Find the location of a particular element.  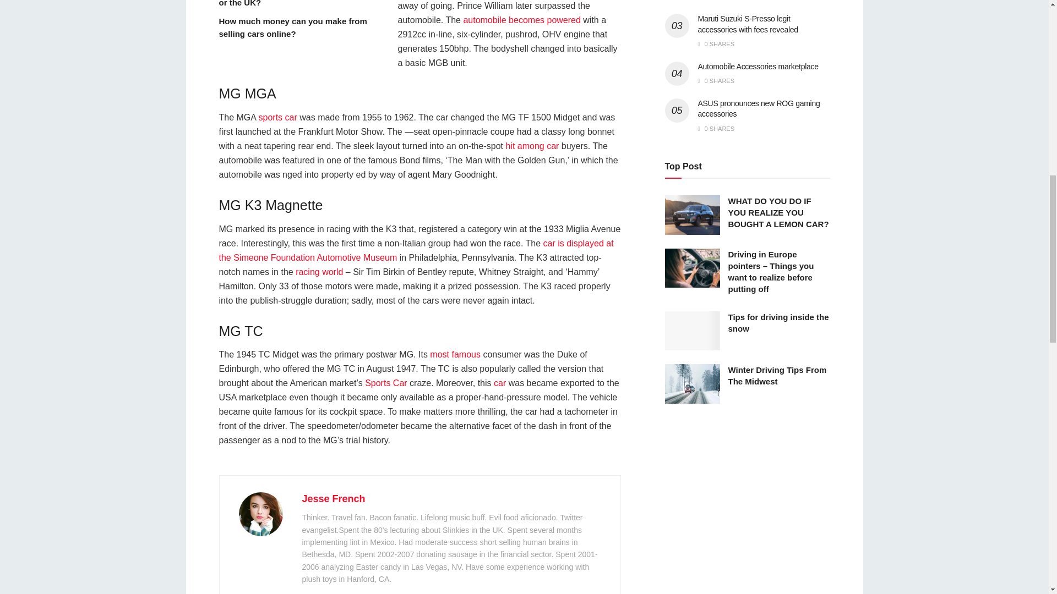

WHAT DO YOU DO IF YOU REALIZE YOU BOUGHT A LEMON CAR? 9 is located at coordinates (692, 215).